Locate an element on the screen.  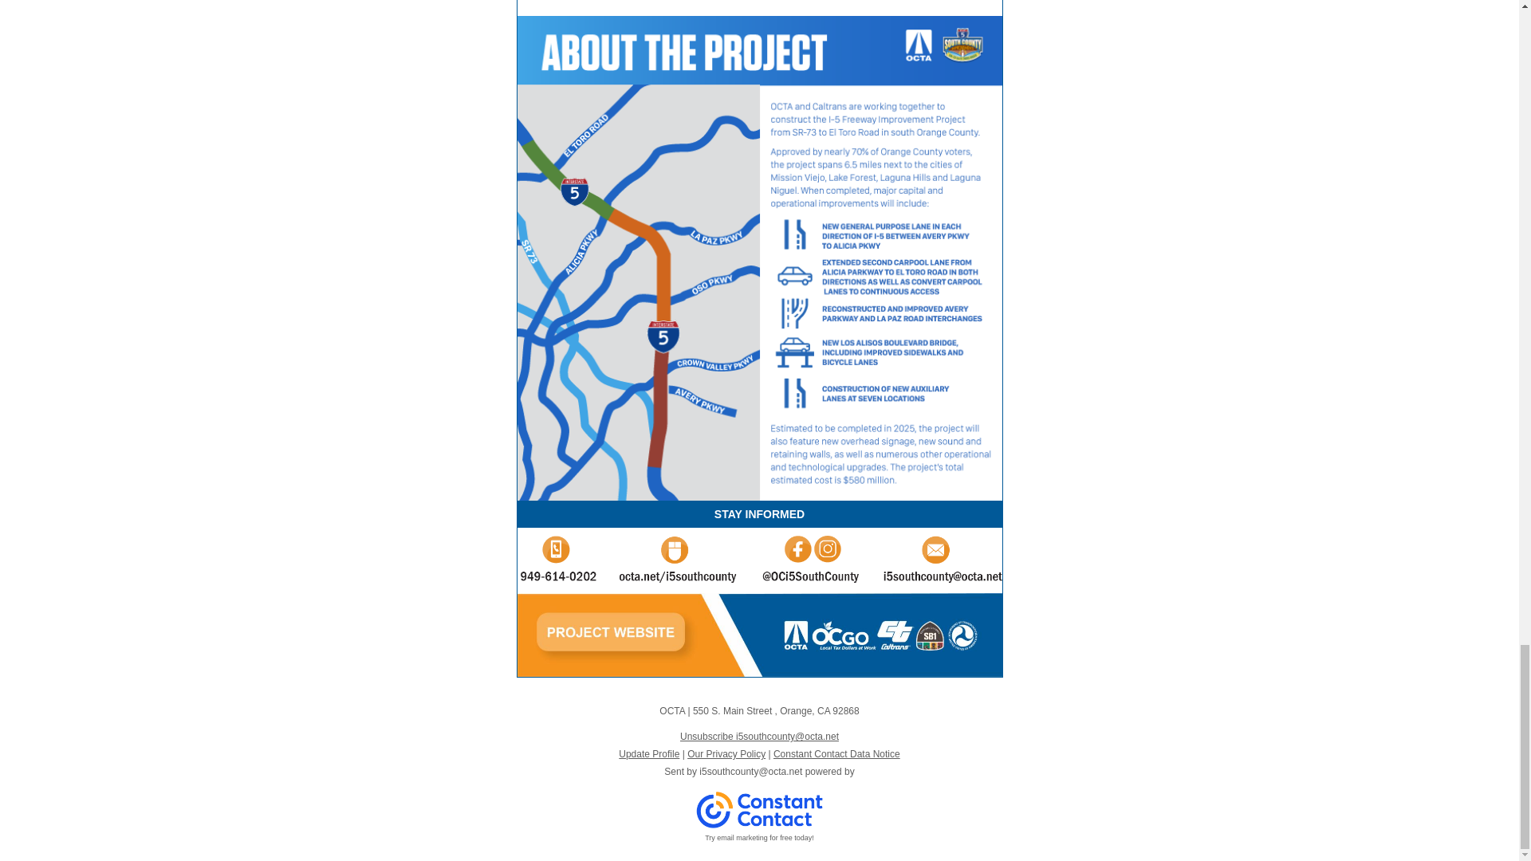
Constant Contact Data Notice is located at coordinates (836, 753).